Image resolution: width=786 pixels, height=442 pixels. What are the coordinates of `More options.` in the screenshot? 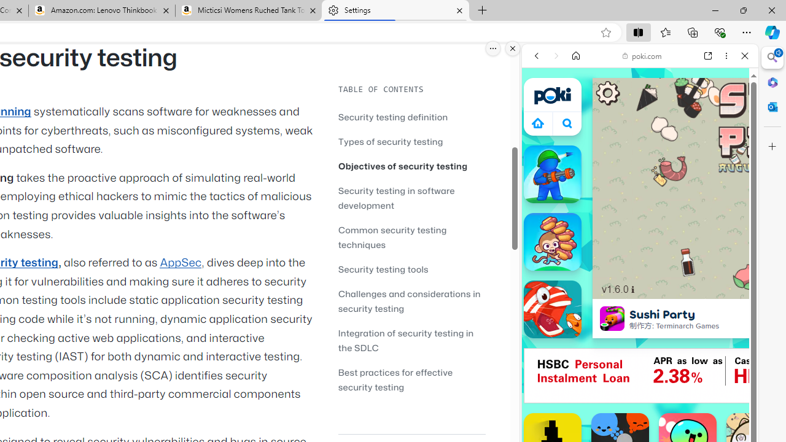 It's located at (493, 48).